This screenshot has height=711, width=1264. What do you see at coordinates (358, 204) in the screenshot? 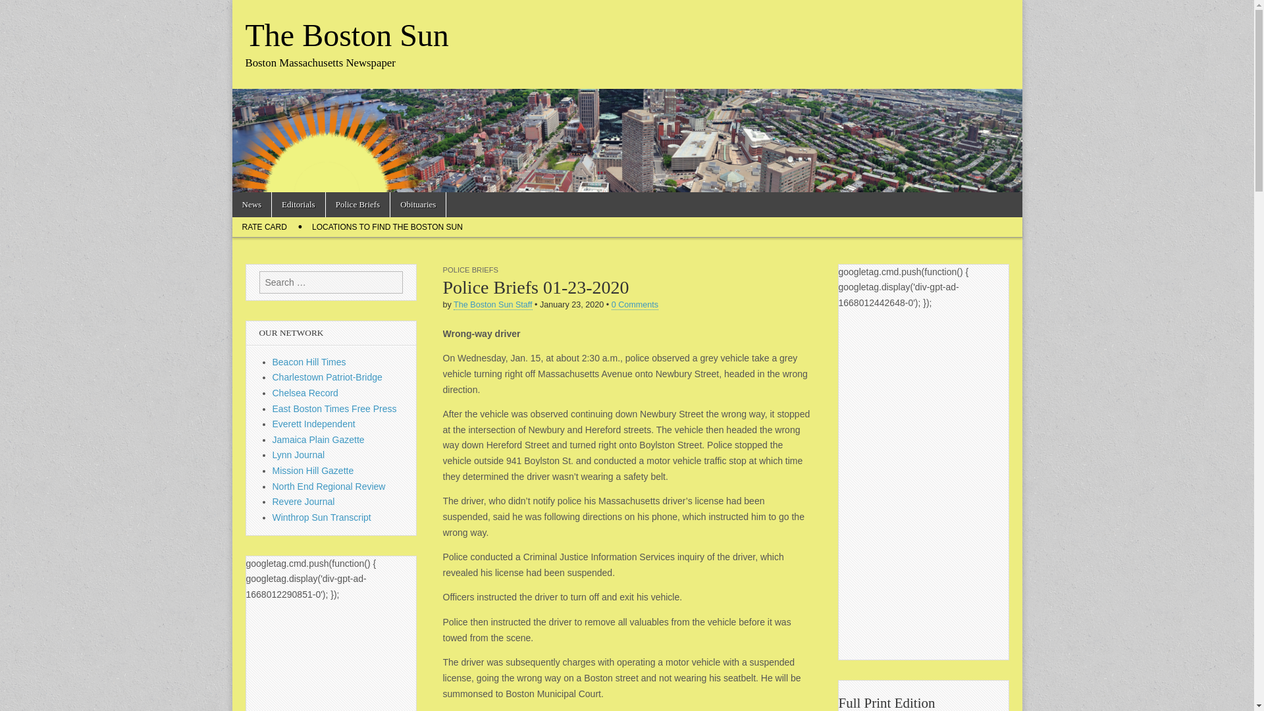
I see `Police Briefs` at bounding box center [358, 204].